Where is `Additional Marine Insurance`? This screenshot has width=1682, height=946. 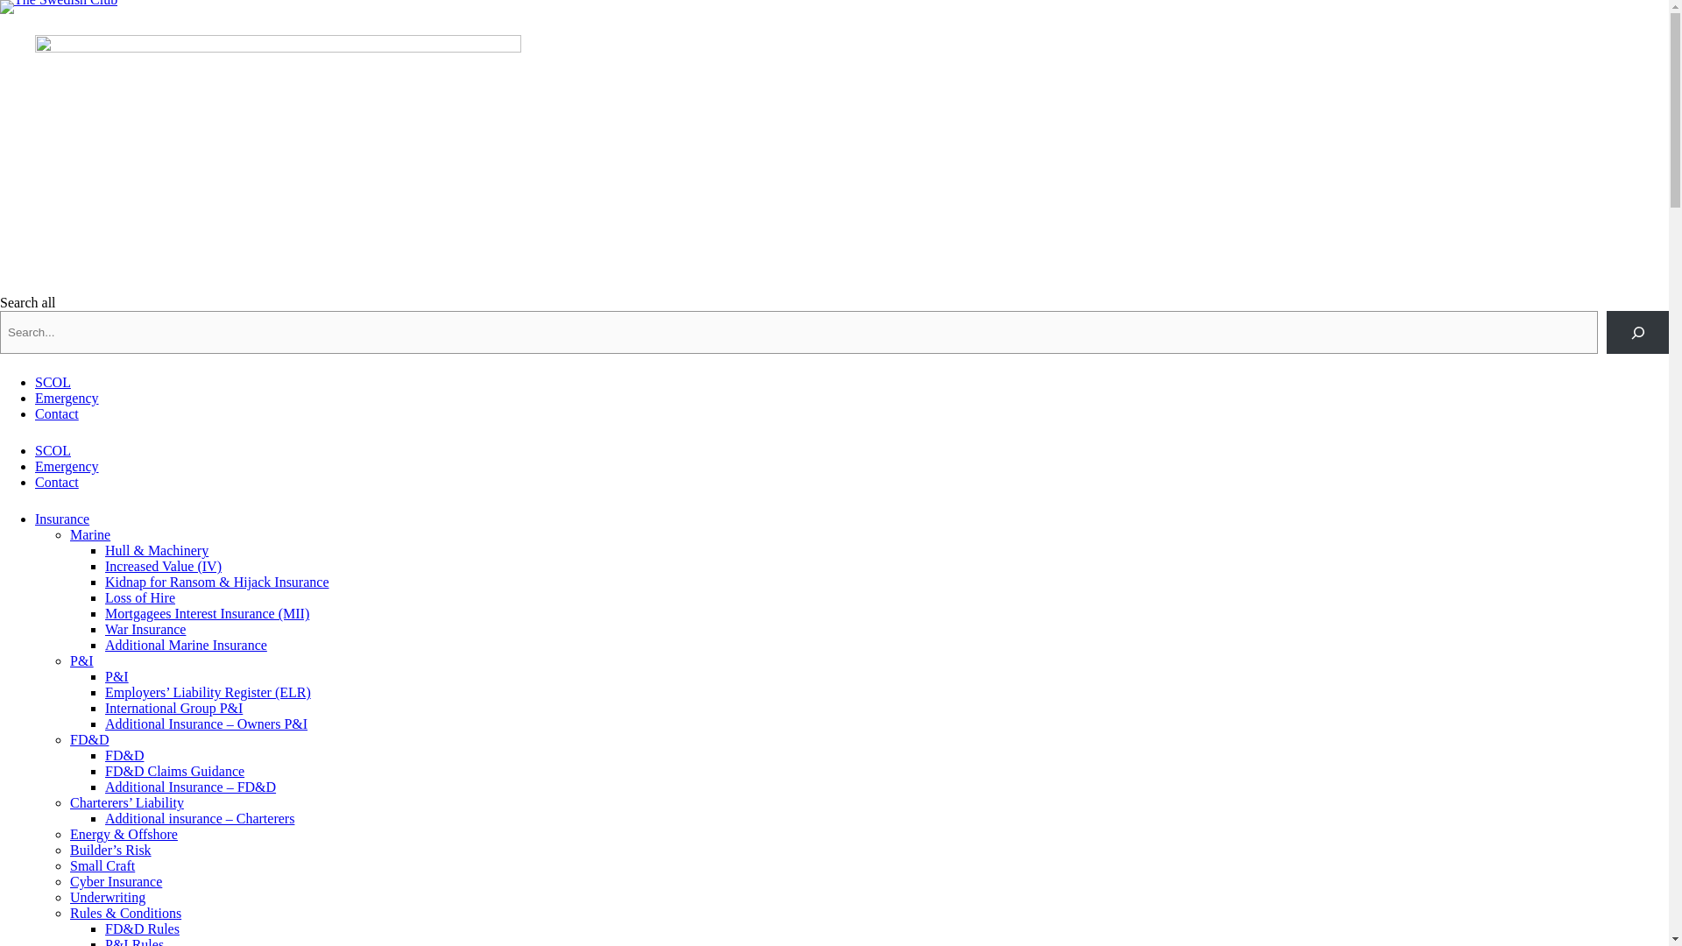 Additional Marine Insurance is located at coordinates (186, 645).